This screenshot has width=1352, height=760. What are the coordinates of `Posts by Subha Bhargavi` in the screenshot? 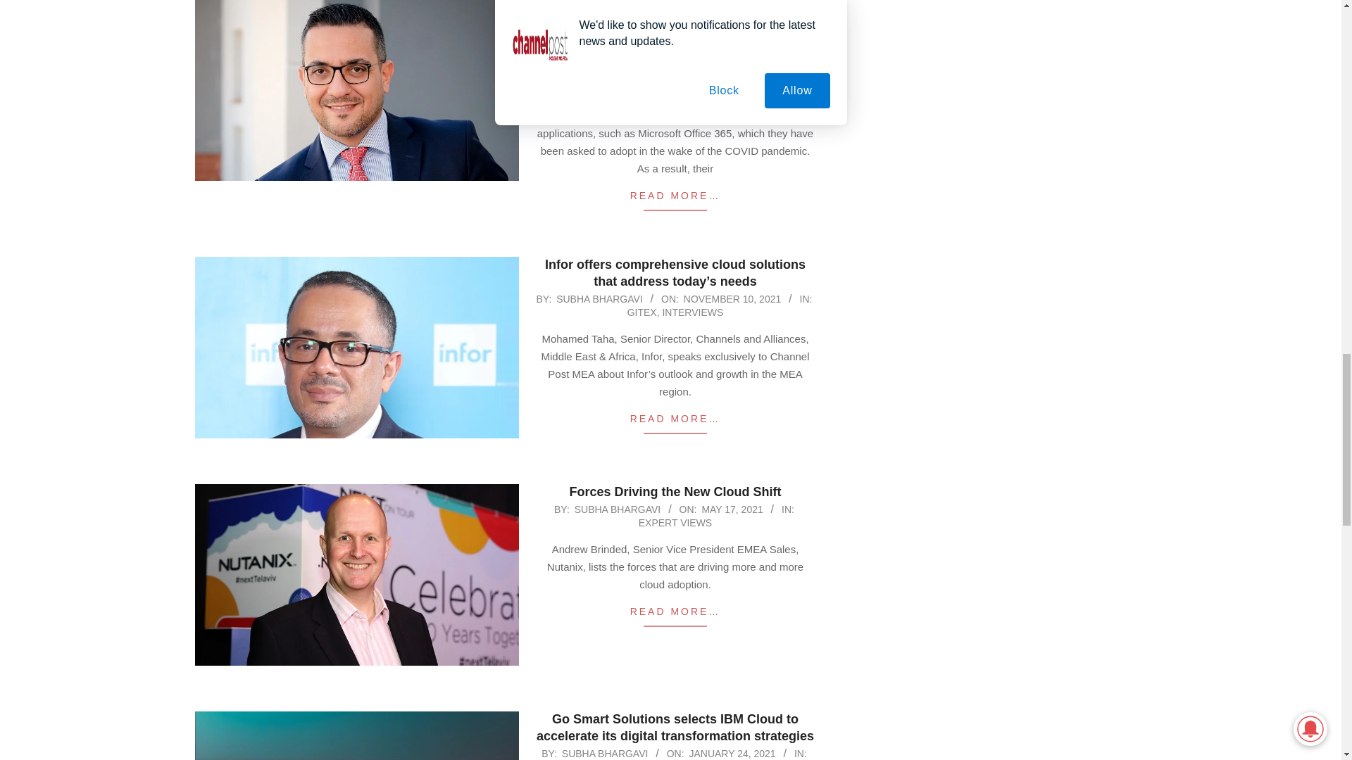 It's located at (618, 509).